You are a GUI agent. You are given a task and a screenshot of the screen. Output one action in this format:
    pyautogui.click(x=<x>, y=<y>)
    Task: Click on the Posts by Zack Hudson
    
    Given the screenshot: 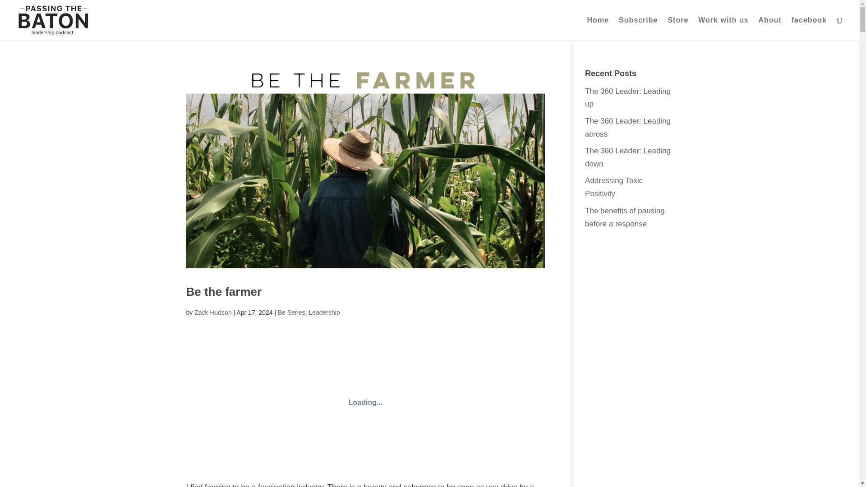 What is the action you would take?
    pyautogui.click(x=212, y=312)
    